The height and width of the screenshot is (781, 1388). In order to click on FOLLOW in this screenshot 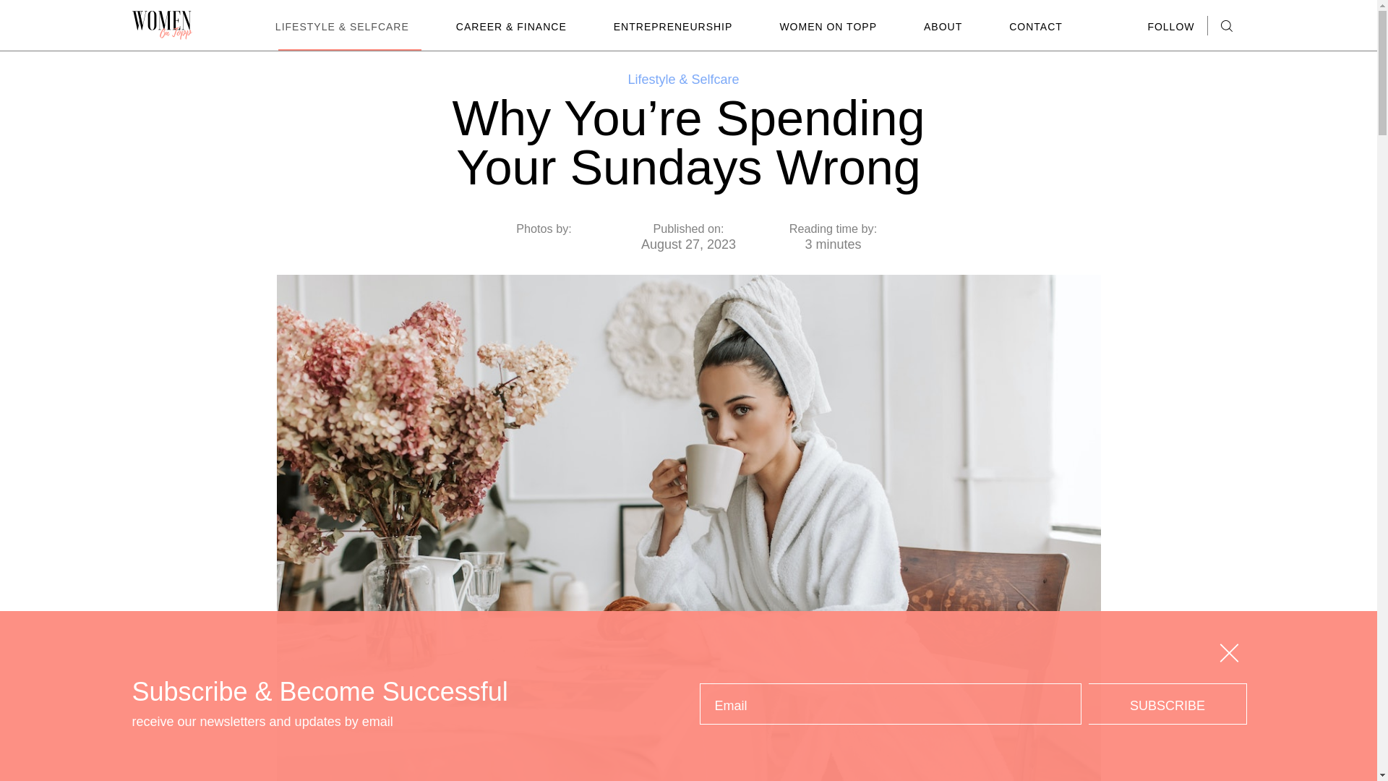, I will do `click(1170, 27)`.